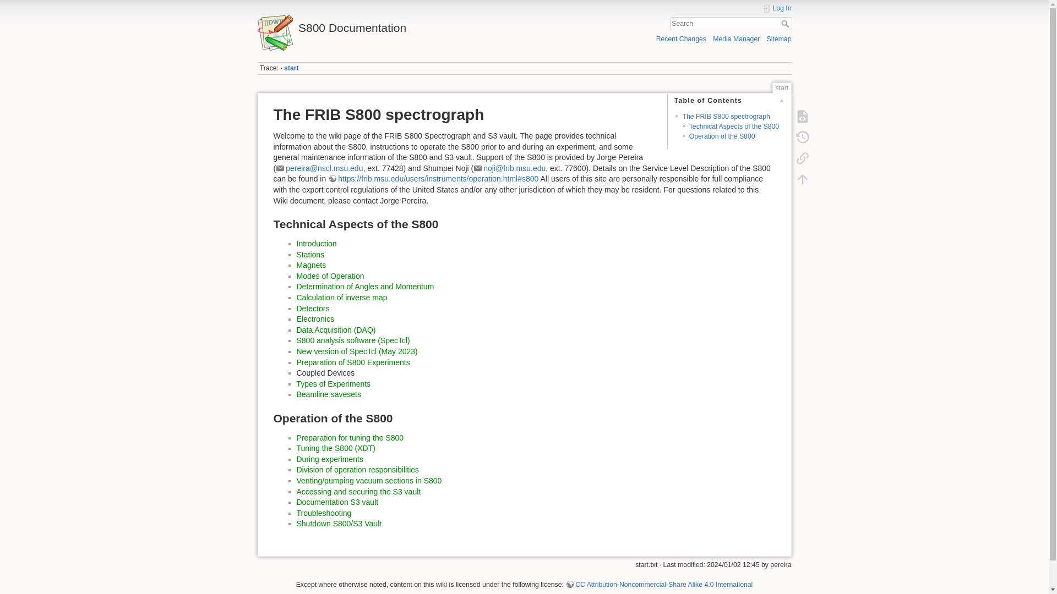 This screenshot has width=1057, height=594. Describe the element at coordinates (726, 117) in the screenshot. I see `The FRIB S800 spectrograph` at that location.